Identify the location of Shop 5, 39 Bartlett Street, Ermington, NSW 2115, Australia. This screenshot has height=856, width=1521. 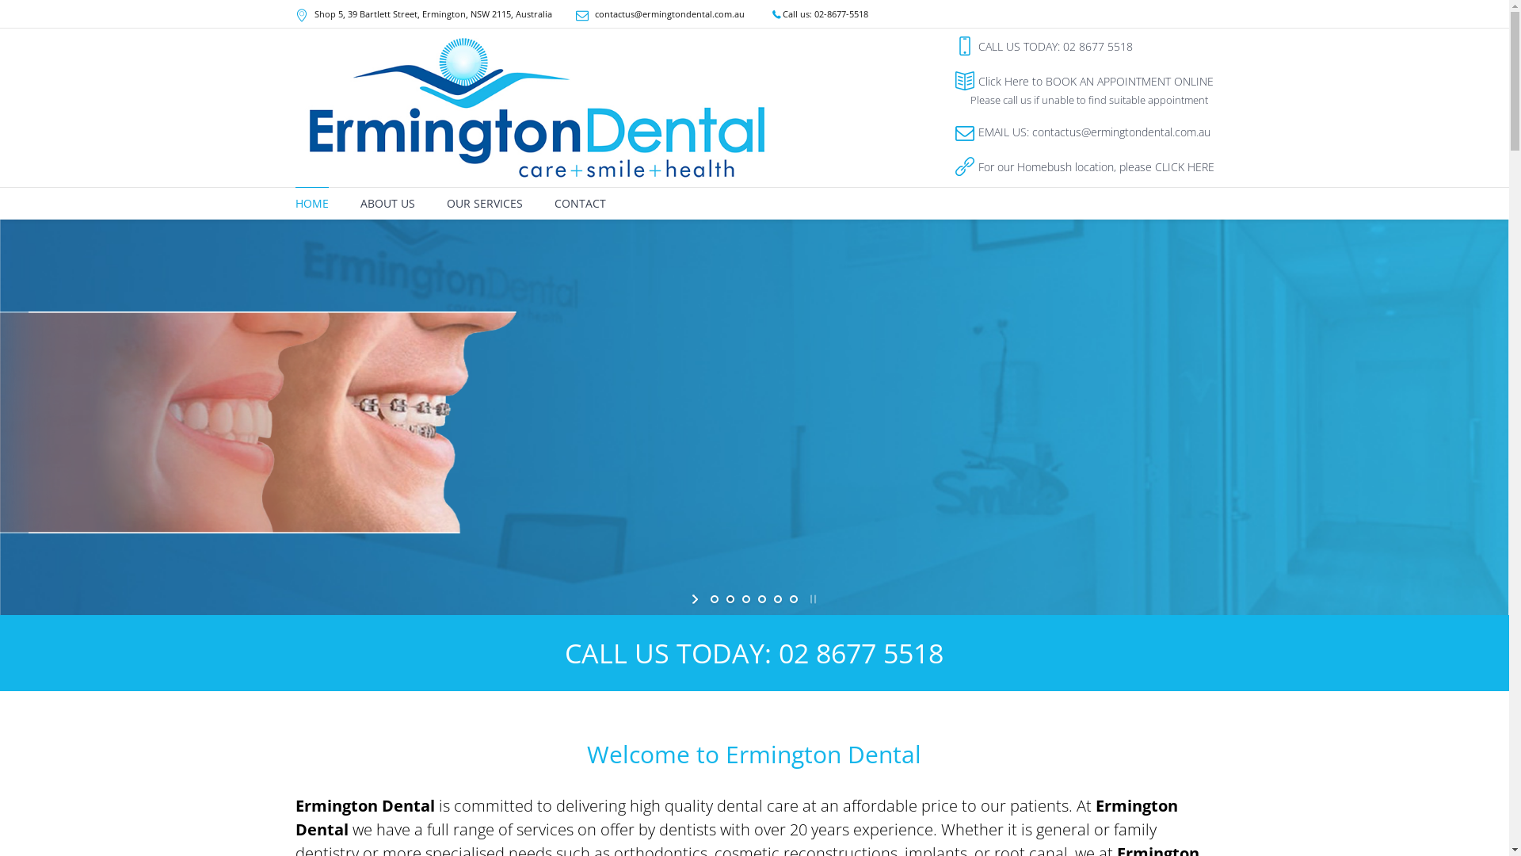
(433, 14).